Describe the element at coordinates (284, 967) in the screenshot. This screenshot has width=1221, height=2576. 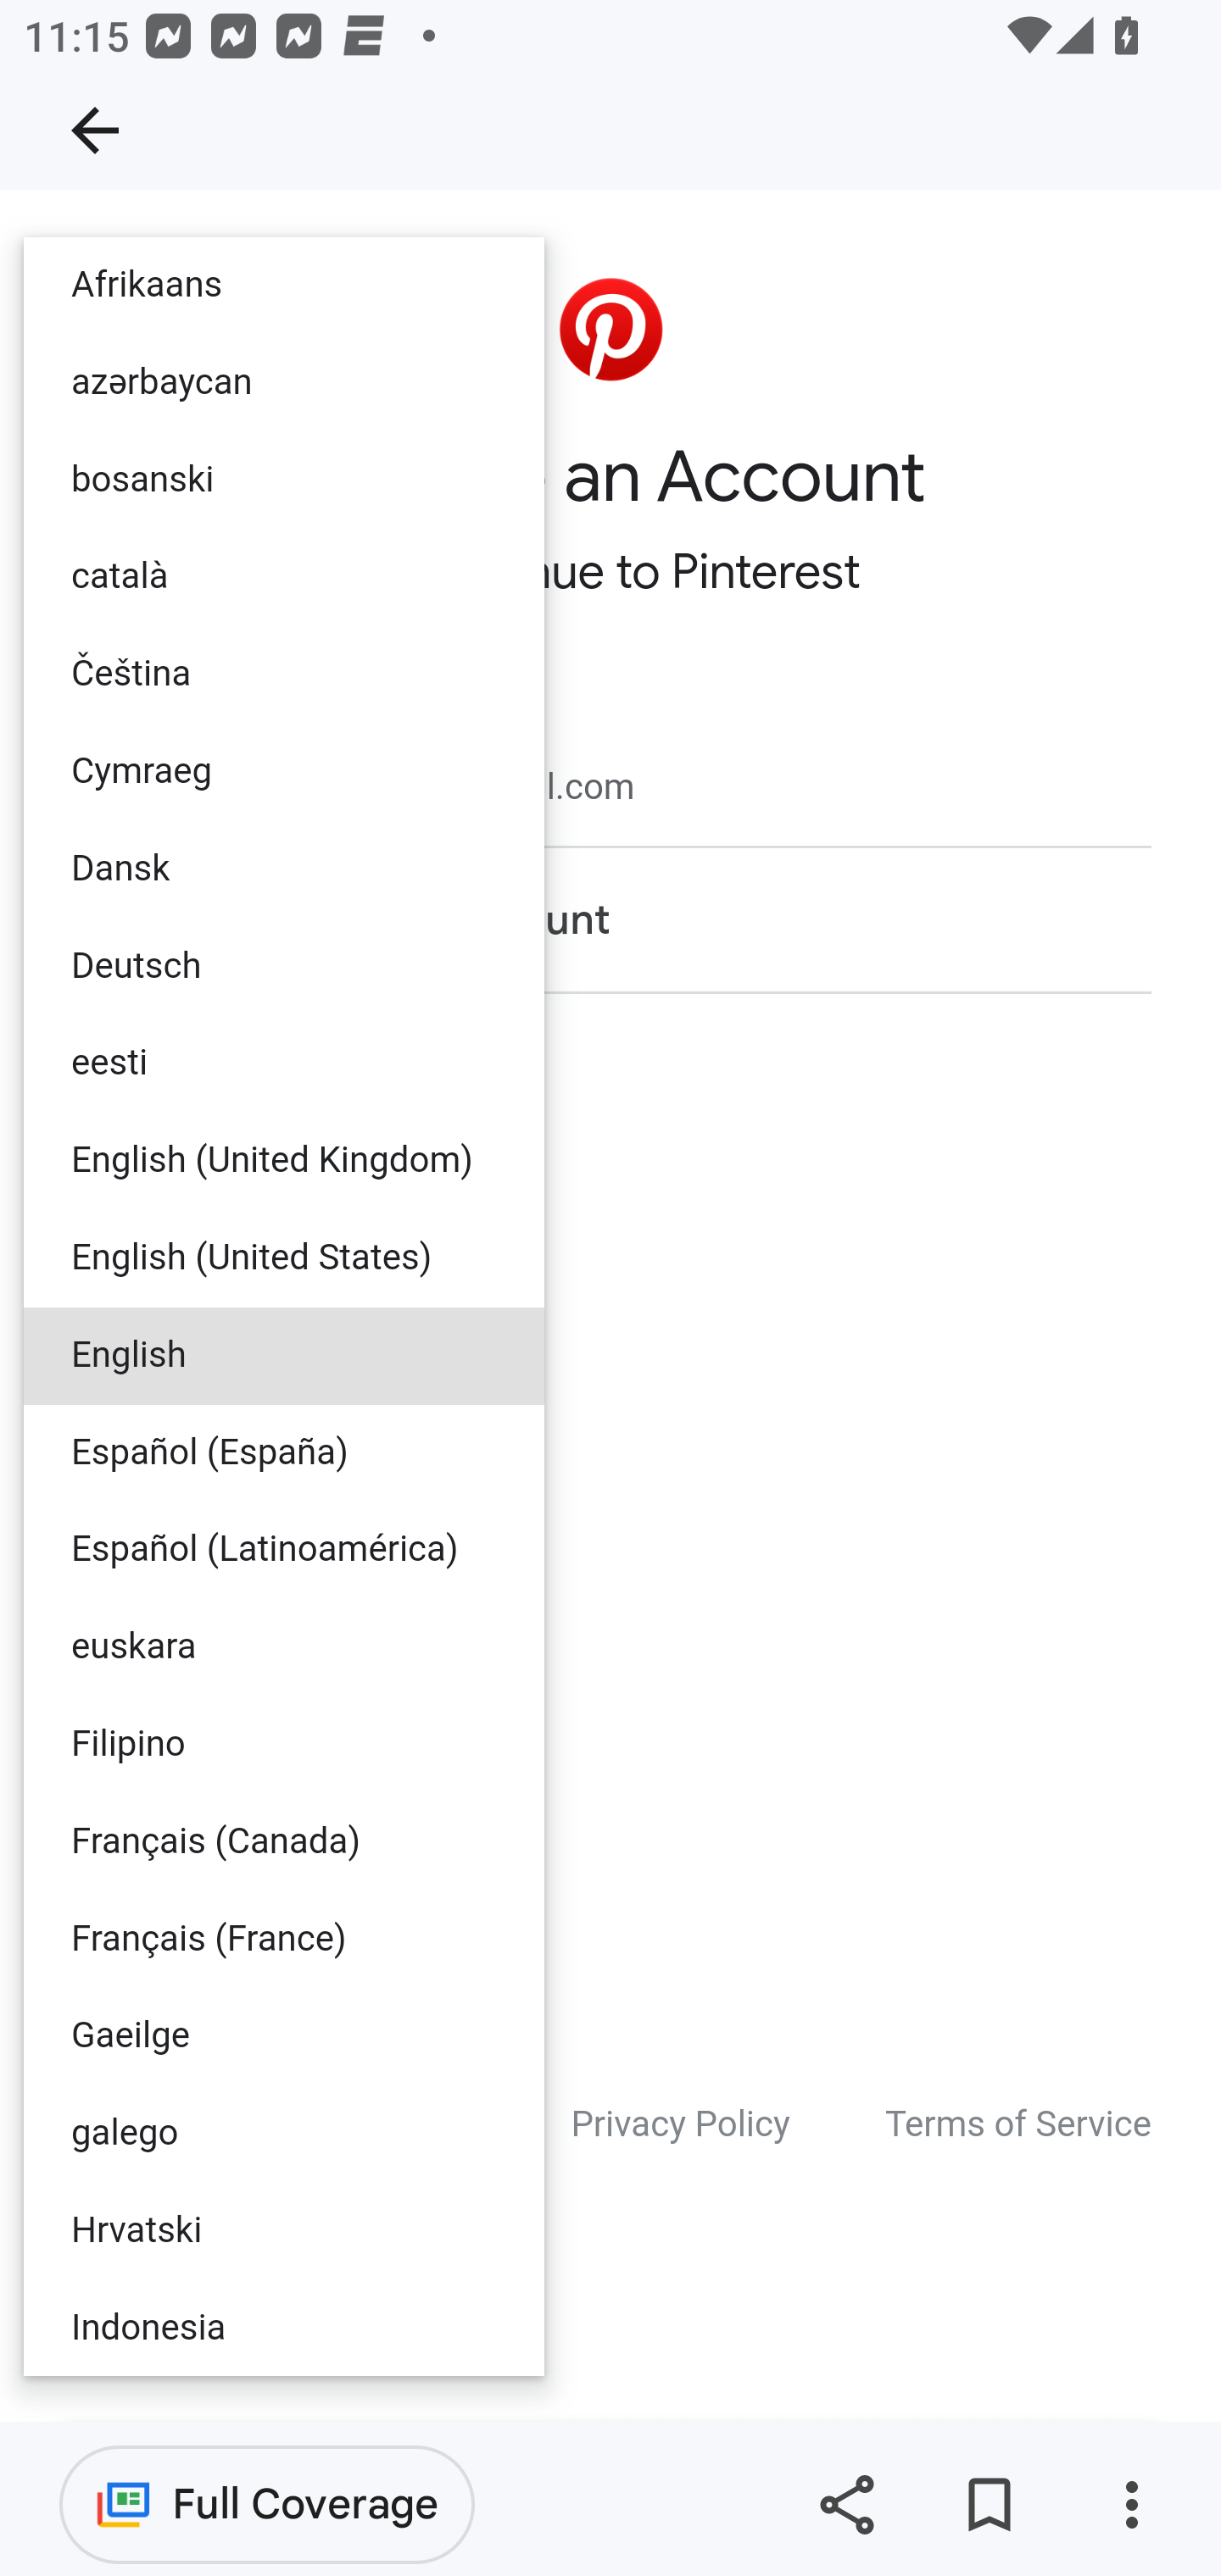
I see `‪Deutsch‬` at that location.